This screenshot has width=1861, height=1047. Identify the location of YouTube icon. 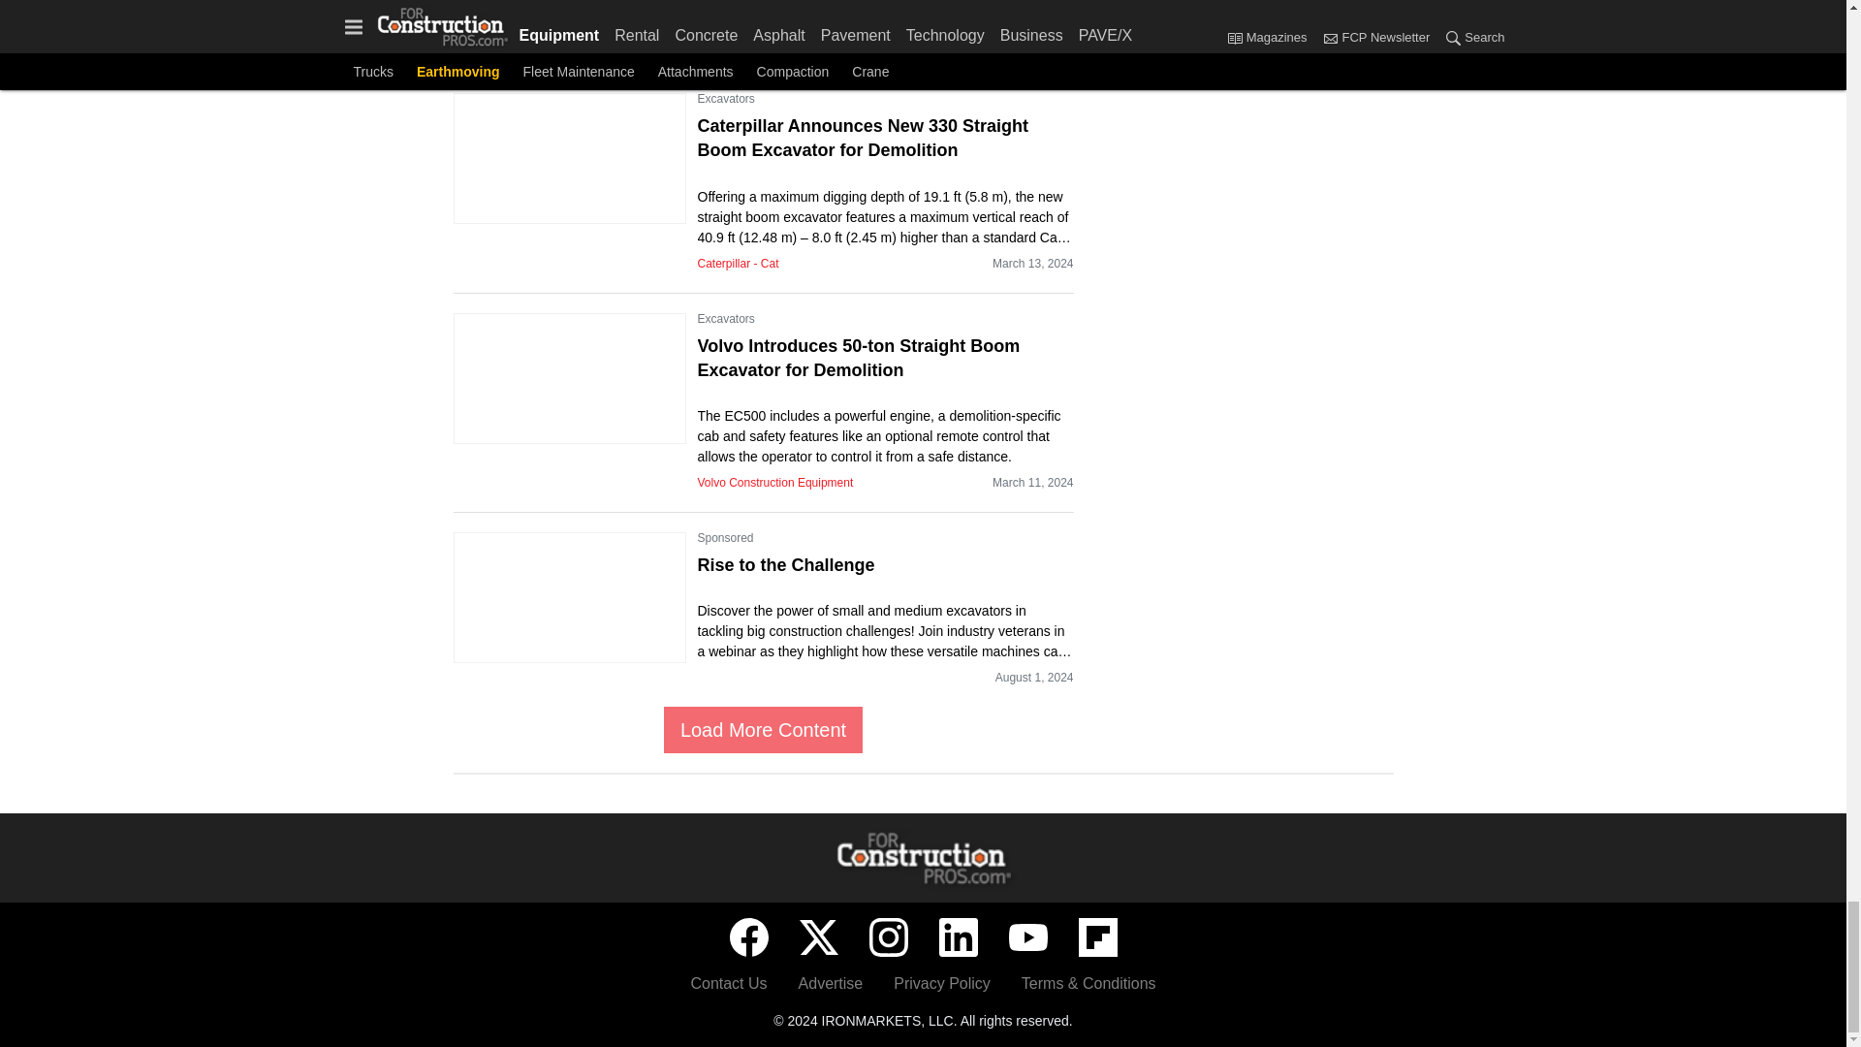
(1027, 937).